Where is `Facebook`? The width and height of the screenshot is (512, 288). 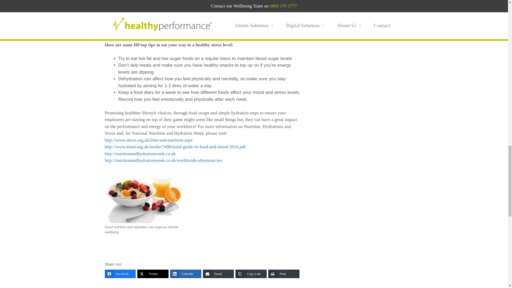
Facebook is located at coordinates (120, 274).